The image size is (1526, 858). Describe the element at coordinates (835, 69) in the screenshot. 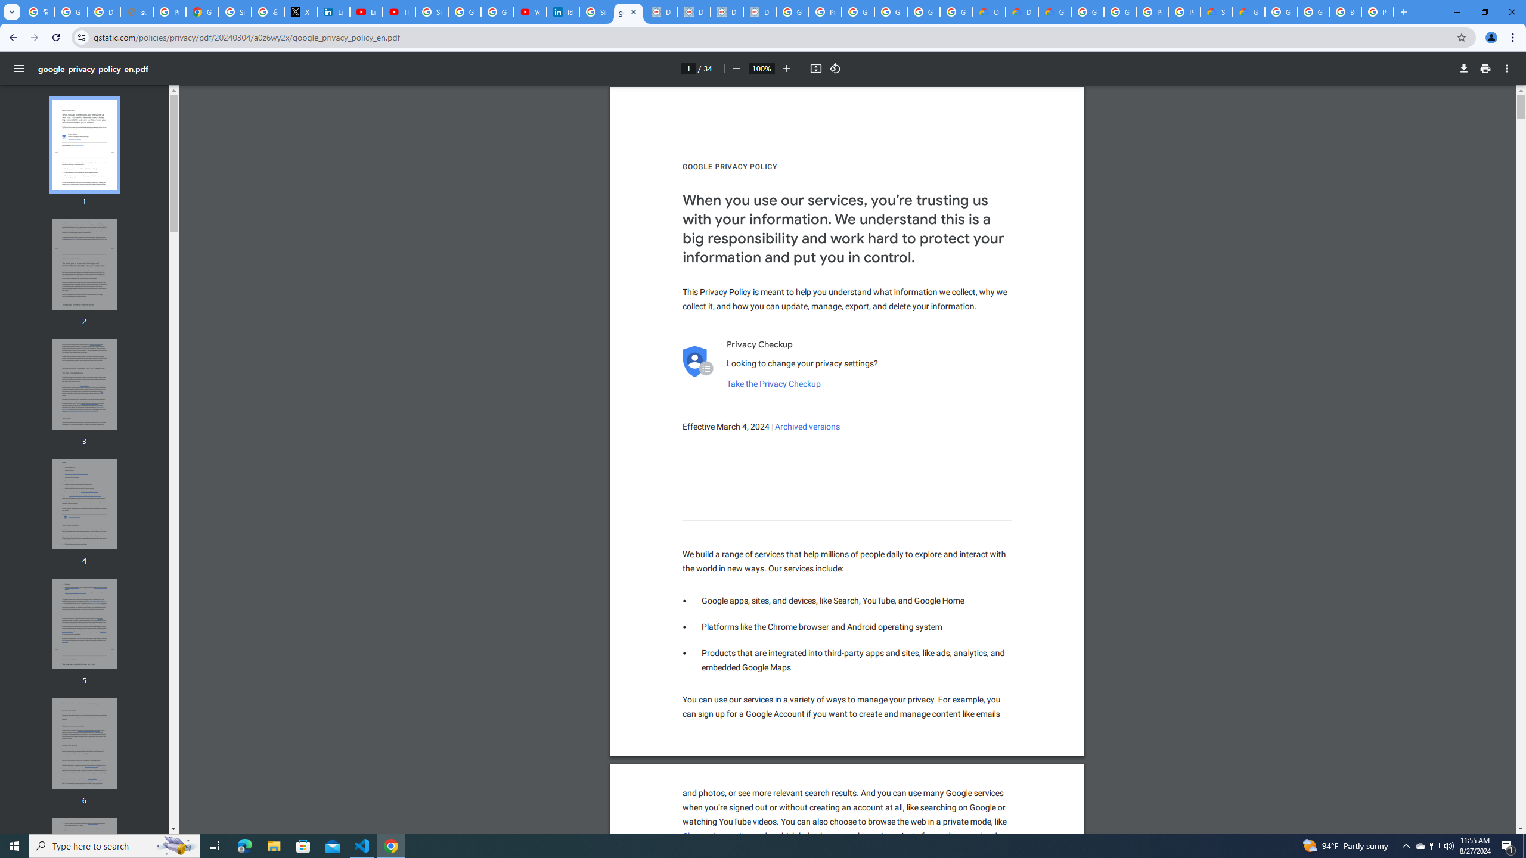

I see `Rotate counterclockwise` at that location.